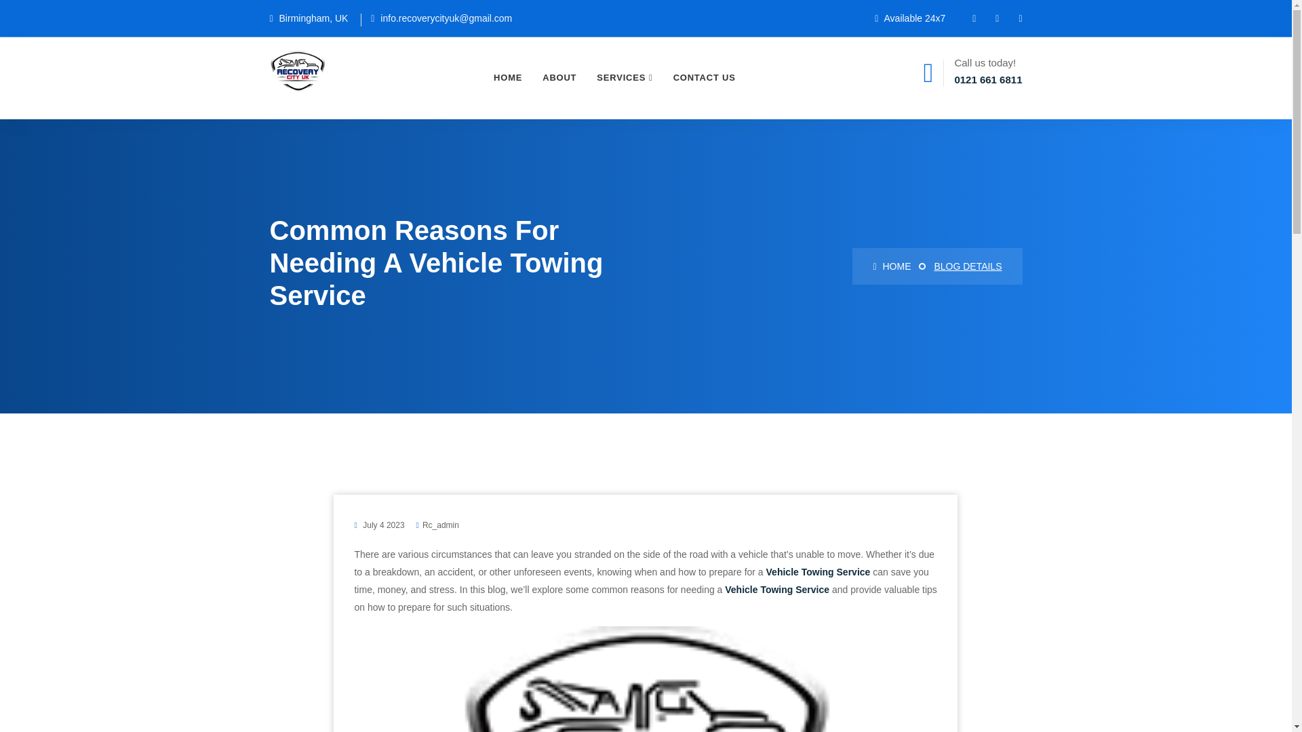 This screenshot has height=732, width=1302. Describe the element at coordinates (625, 77) in the screenshot. I see `SERVICES` at that location.